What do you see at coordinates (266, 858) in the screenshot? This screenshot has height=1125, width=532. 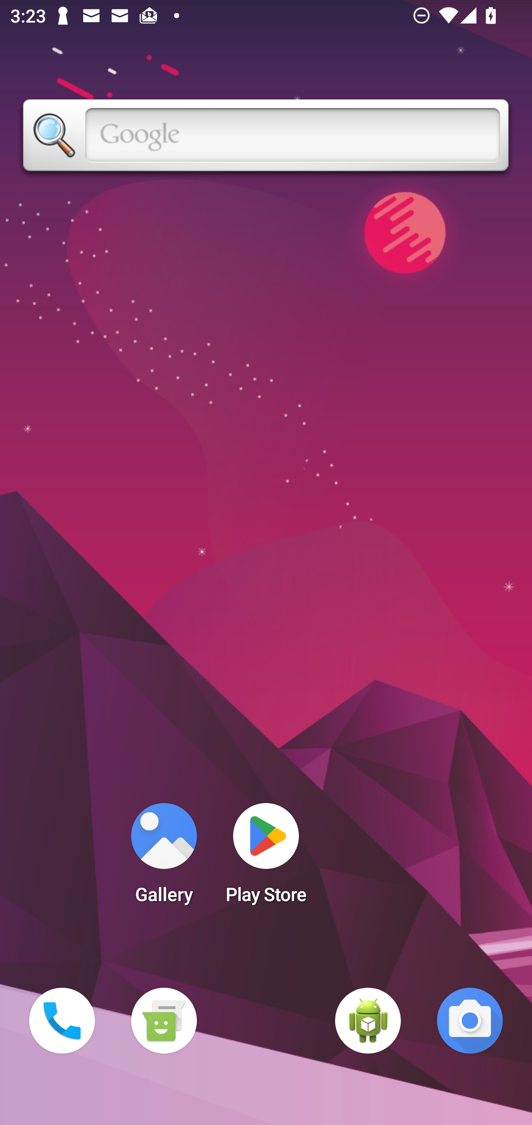 I see `Play Store` at bounding box center [266, 858].